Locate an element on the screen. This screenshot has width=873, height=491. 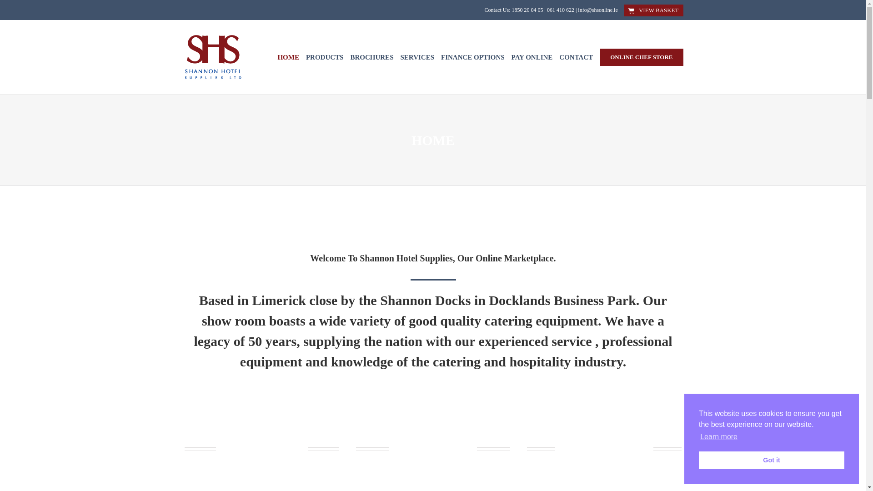
1850 20 04 05 is located at coordinates (527, 10).